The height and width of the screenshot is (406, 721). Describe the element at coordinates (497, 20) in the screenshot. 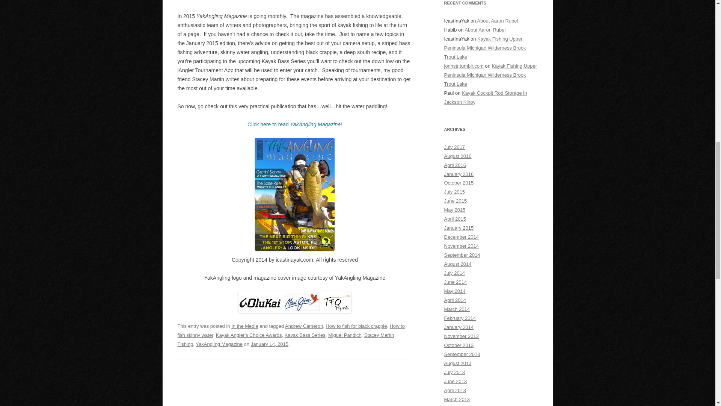

I see `About Aaron Rubel` at that location.